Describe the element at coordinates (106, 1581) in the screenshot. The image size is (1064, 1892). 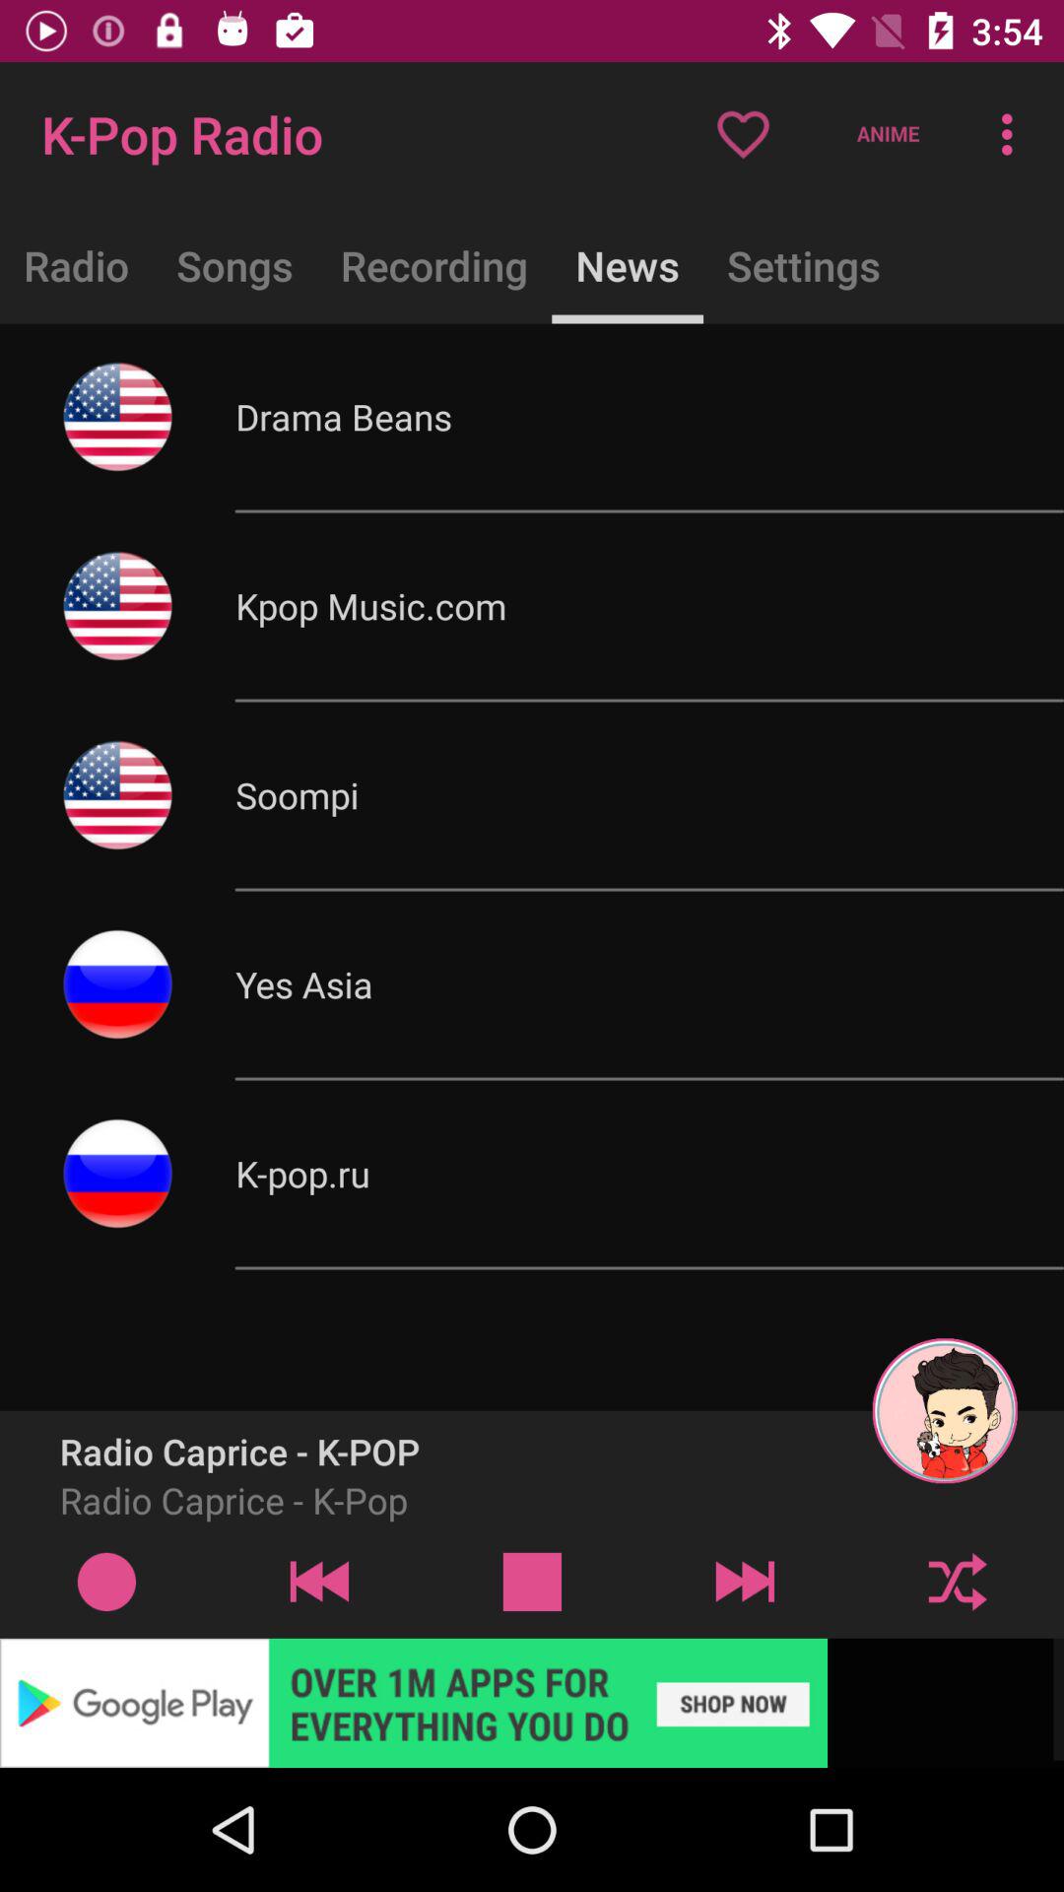
I see `record option` at that location.